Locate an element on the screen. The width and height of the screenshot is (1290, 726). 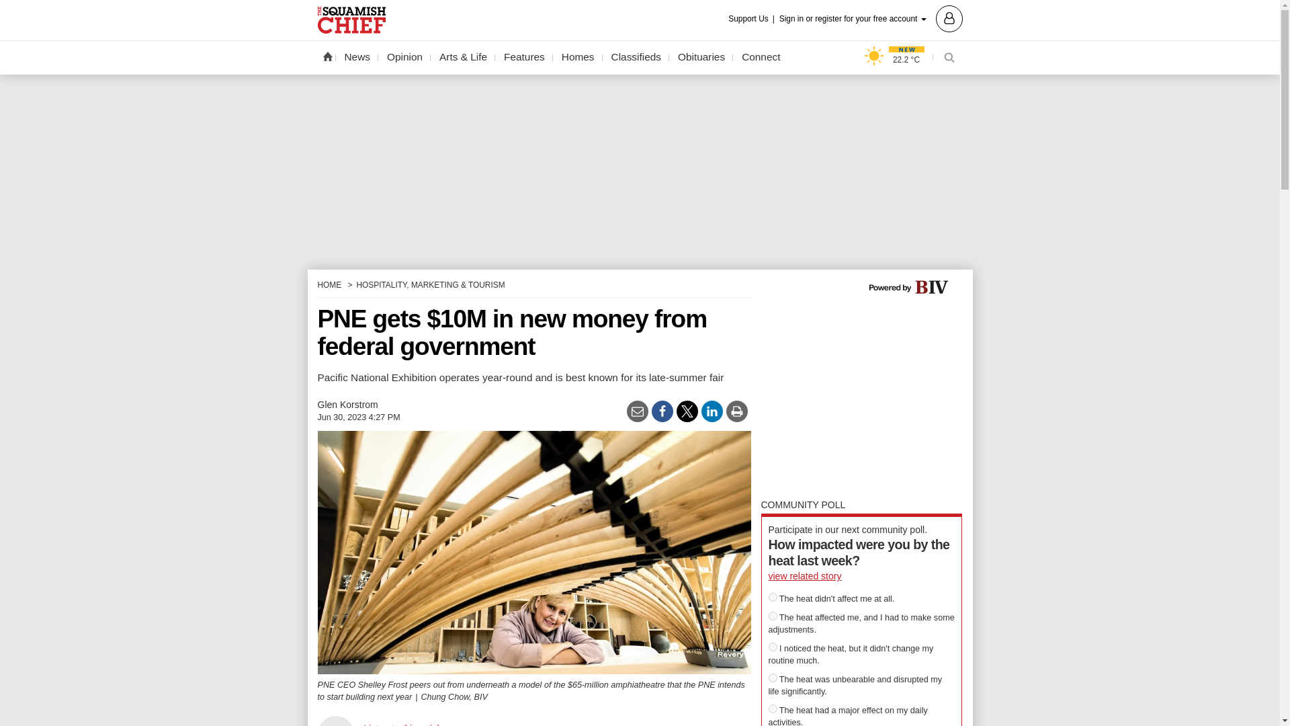
News is located at coordinates (357, 57).